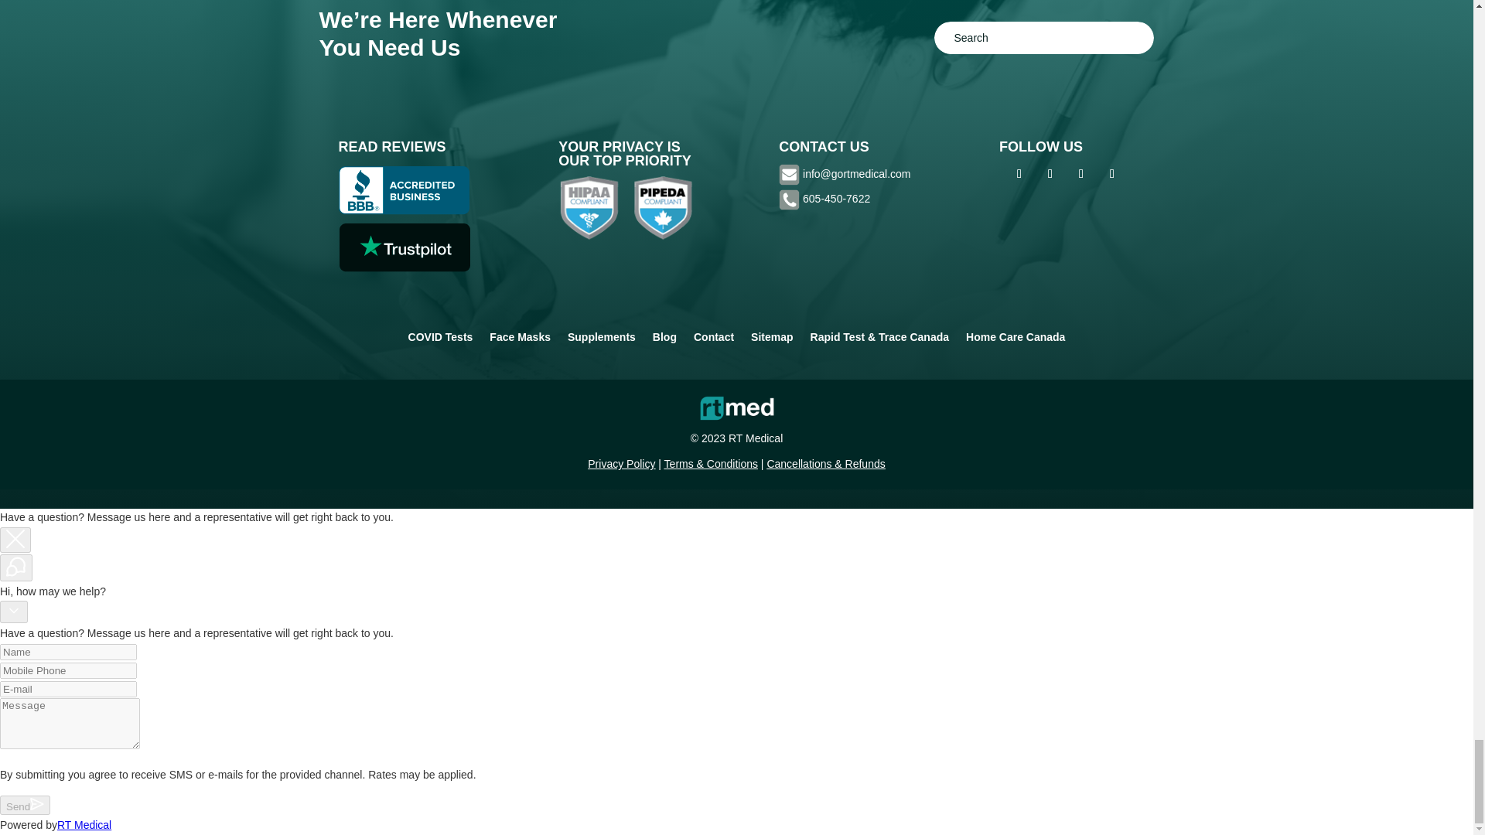 This screenshot has height=835, width=1485. I want to click on RT Medical Customer Support Line, so click(837, 198).